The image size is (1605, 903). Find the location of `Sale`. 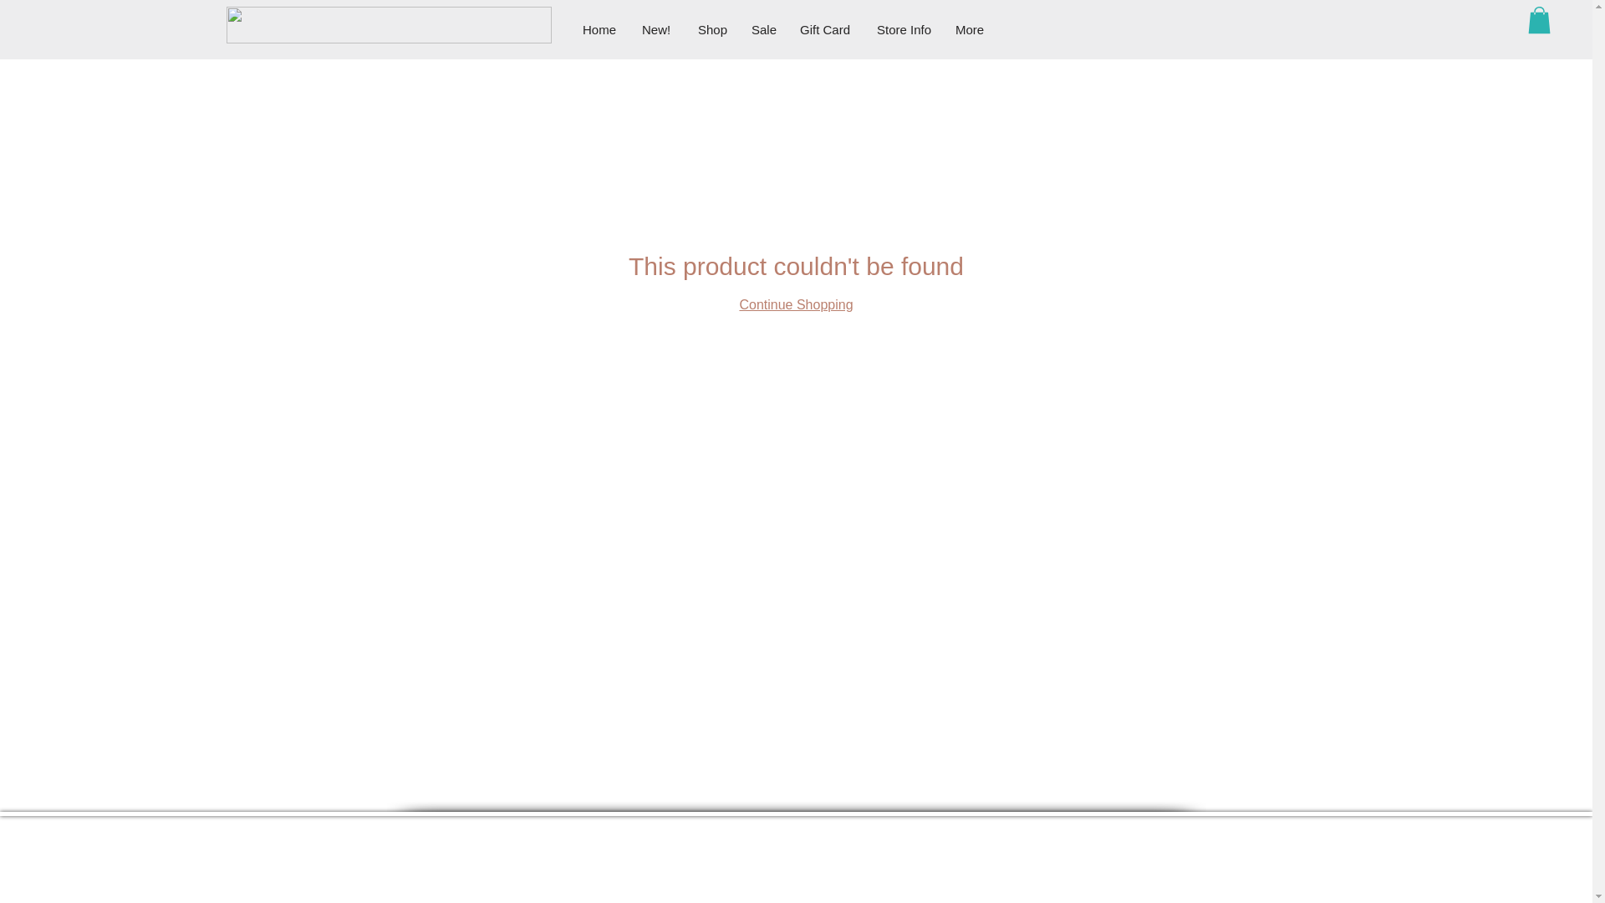

Sale is located at coordinates (762, 30).